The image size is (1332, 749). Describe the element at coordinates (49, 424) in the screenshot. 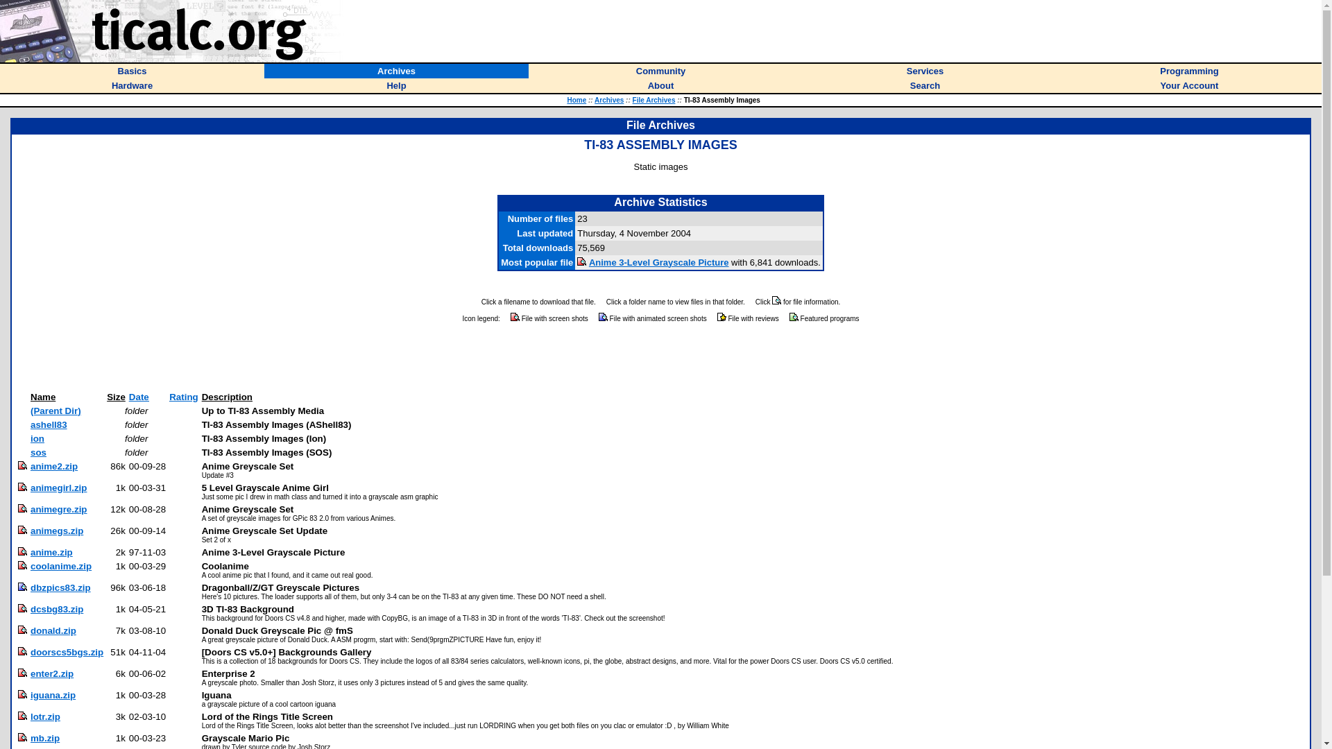

I see `ashell83` at that location.